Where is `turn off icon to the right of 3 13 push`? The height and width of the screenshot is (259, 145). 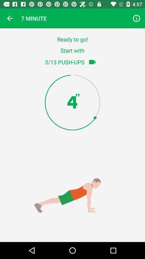 turn off icon to the right of 3 13 push is located at coordinates (92, 62).